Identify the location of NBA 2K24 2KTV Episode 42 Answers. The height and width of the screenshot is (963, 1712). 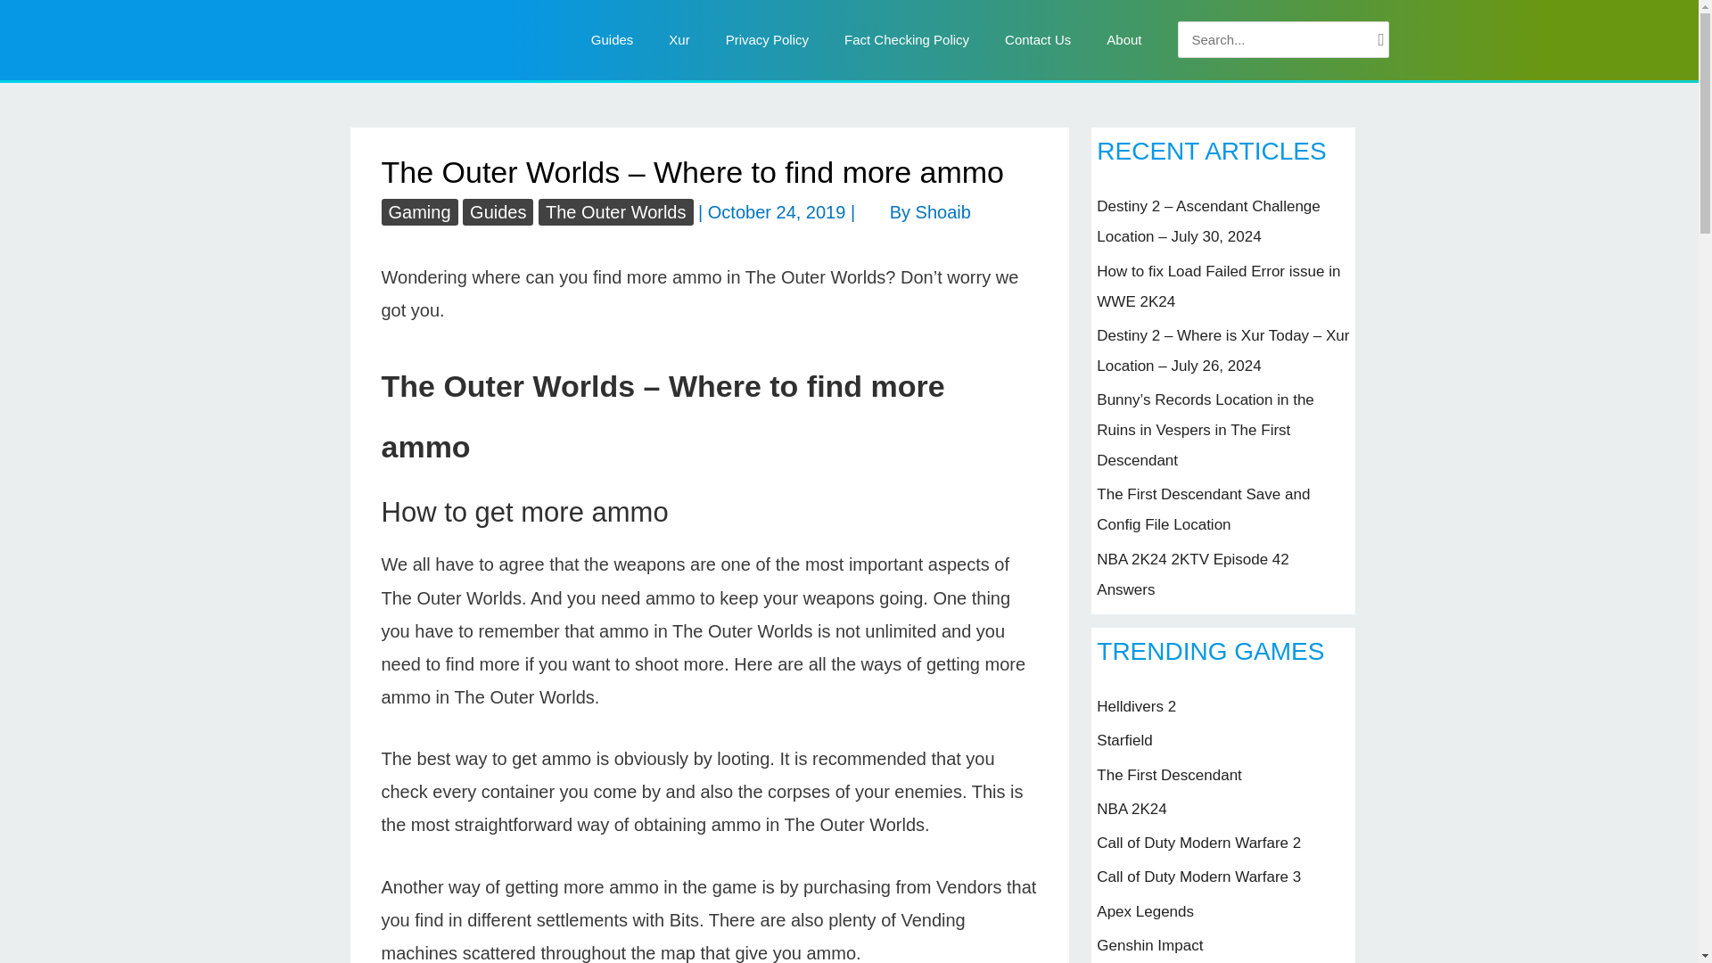
(1193, 574).